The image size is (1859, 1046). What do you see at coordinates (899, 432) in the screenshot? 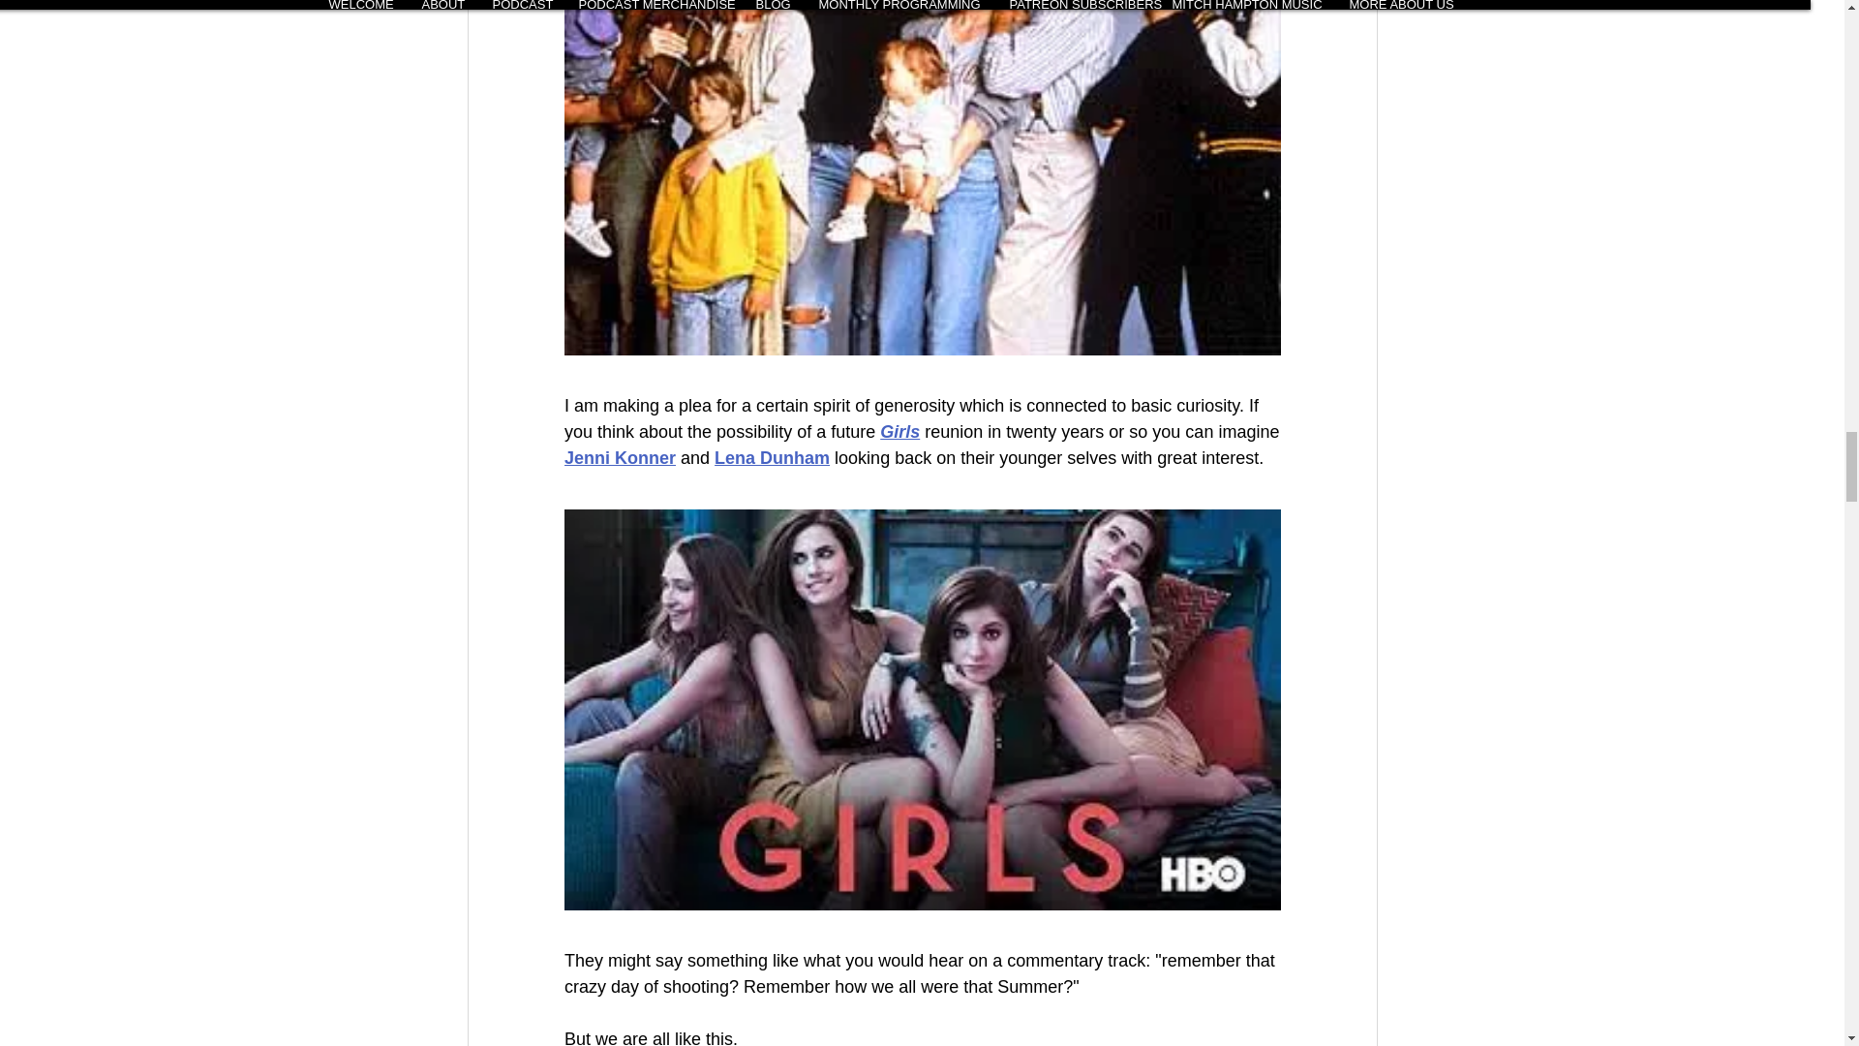
I see `Girls` at bounding box center [899, 432].